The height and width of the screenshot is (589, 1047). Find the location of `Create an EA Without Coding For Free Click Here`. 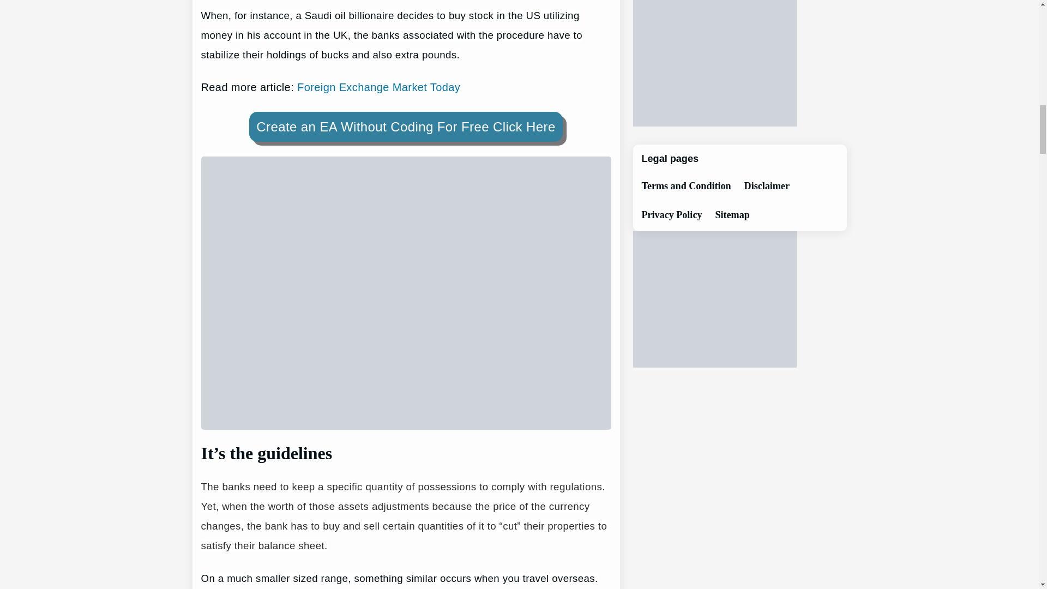

Create an EA Without Coding For Free Click Here is located at coordinates (406, 127).